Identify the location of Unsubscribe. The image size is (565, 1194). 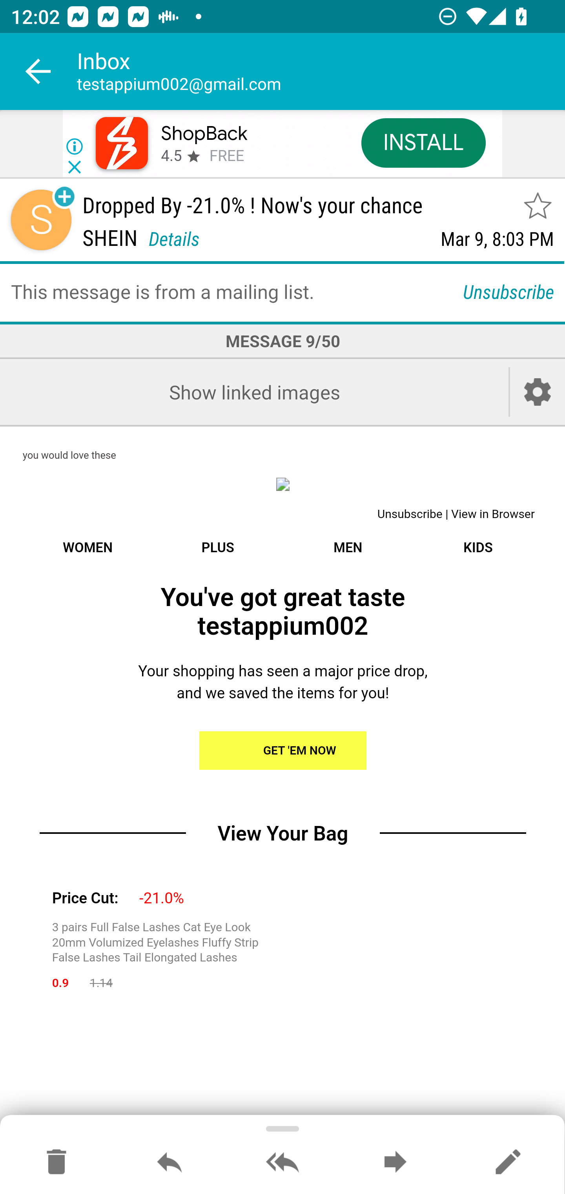
(410, 515).